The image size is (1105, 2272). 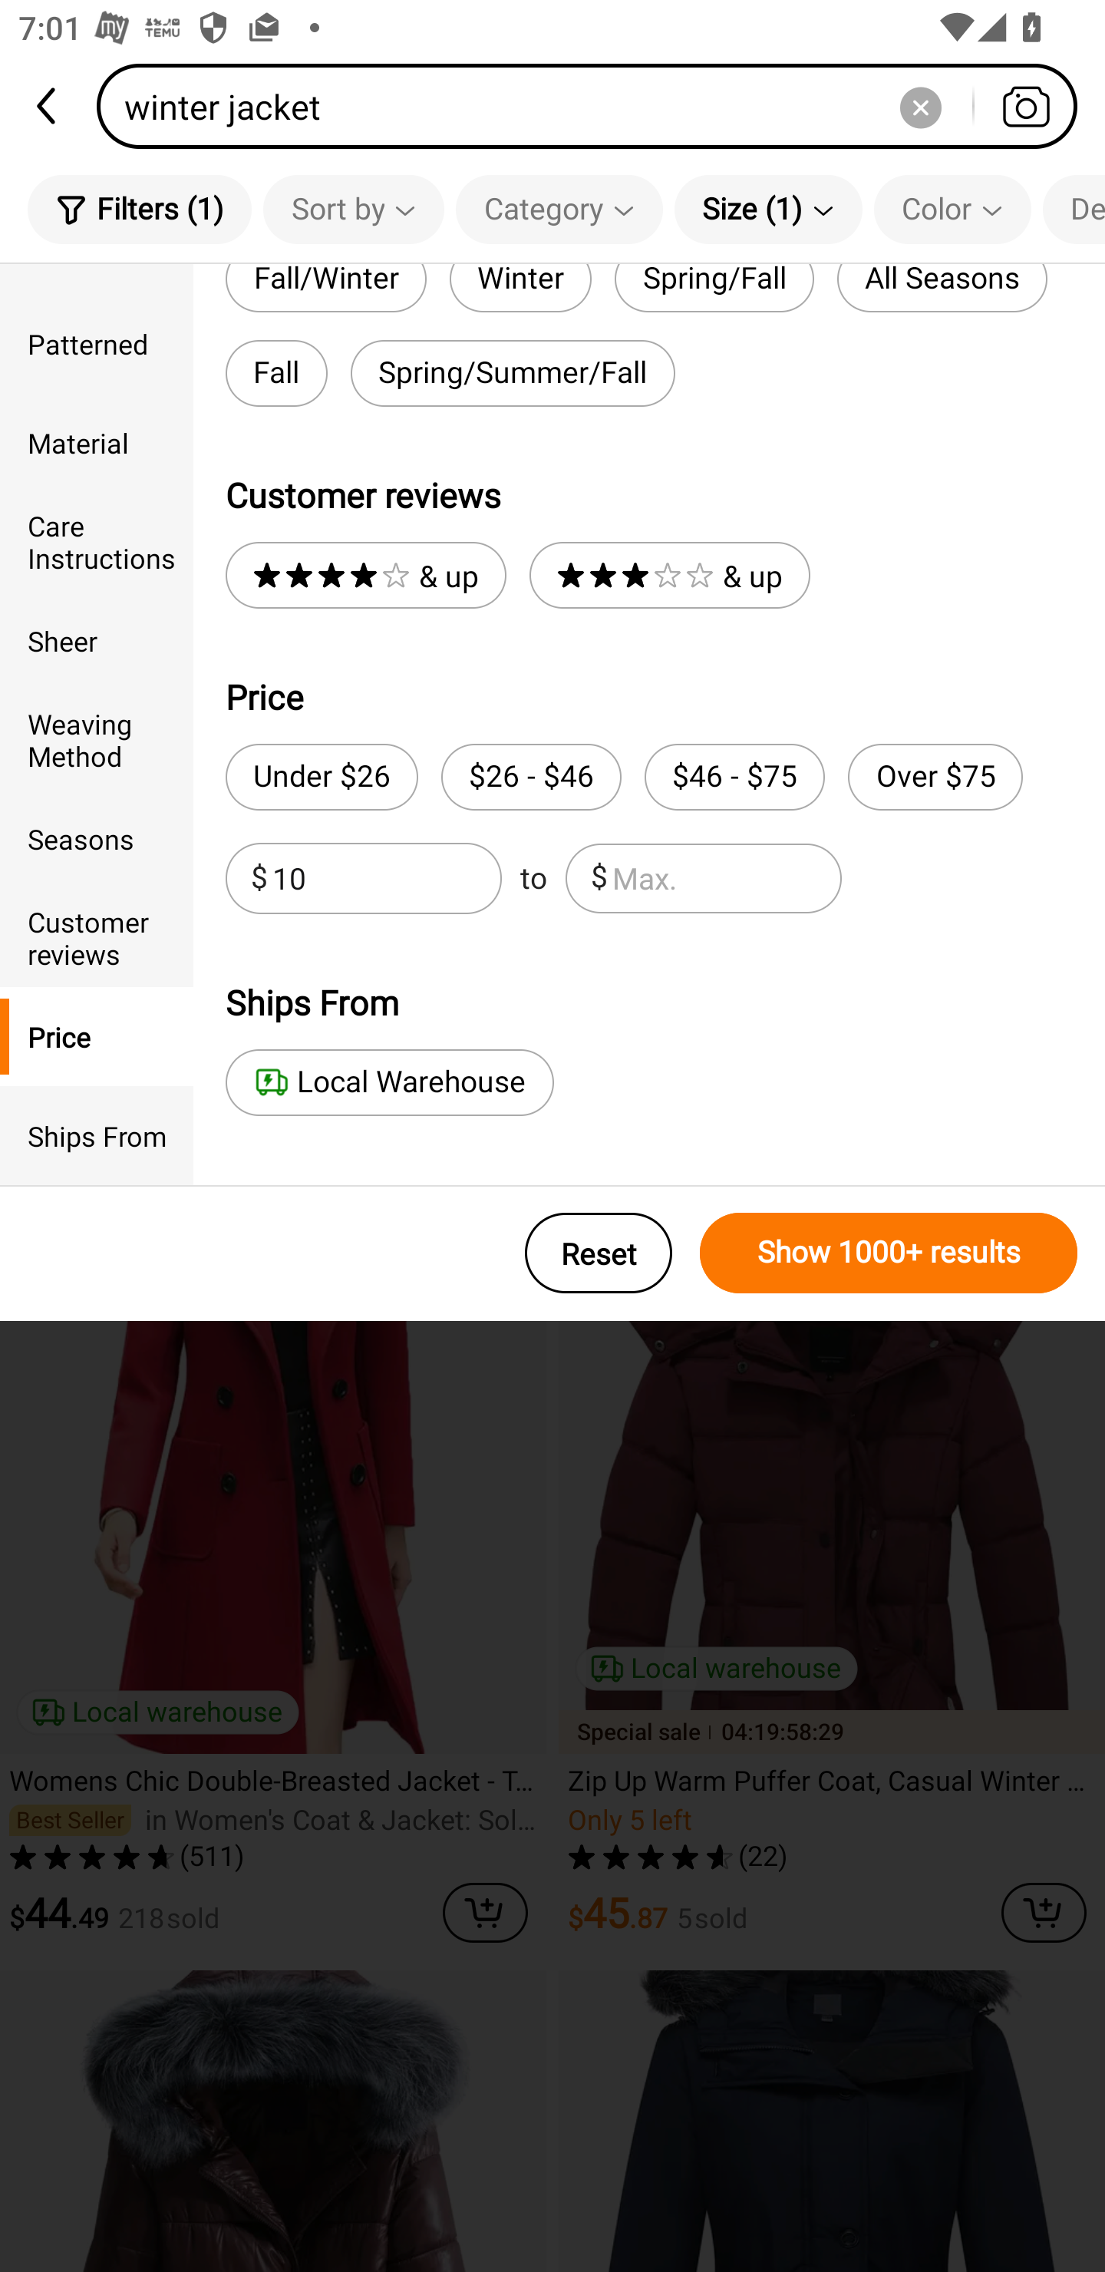 What do you see at coordinates (599, 1253) in the screenshot?
I see `Reset` at bounding box center [599, 1253].